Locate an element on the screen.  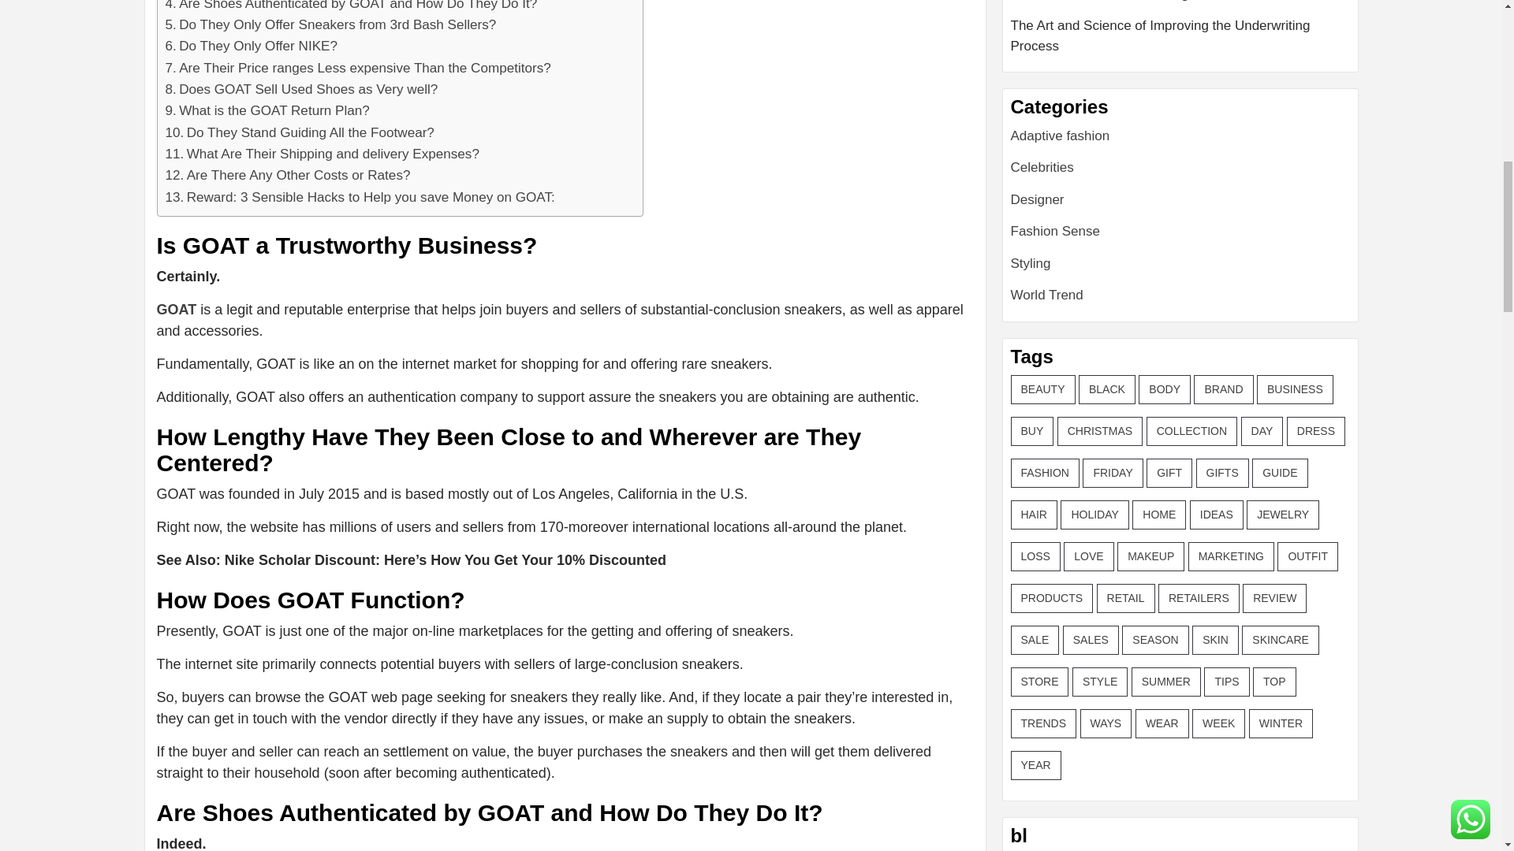
Do They Only Offer Sneakers from 3rd Bash Sellers? is located at coordinates (330, 25).